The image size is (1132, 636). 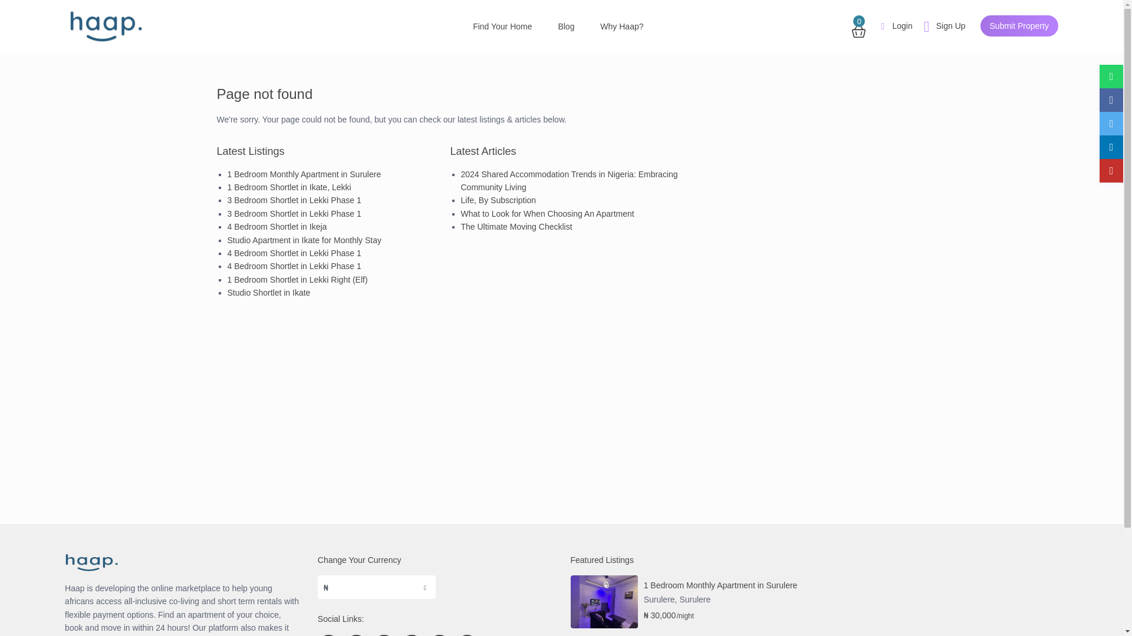 I want to click on 4 Bedroom Shortlet in Ikeja, so click(x=277, y=226).